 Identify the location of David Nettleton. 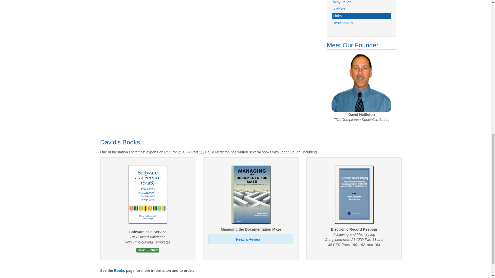
(361, 82).